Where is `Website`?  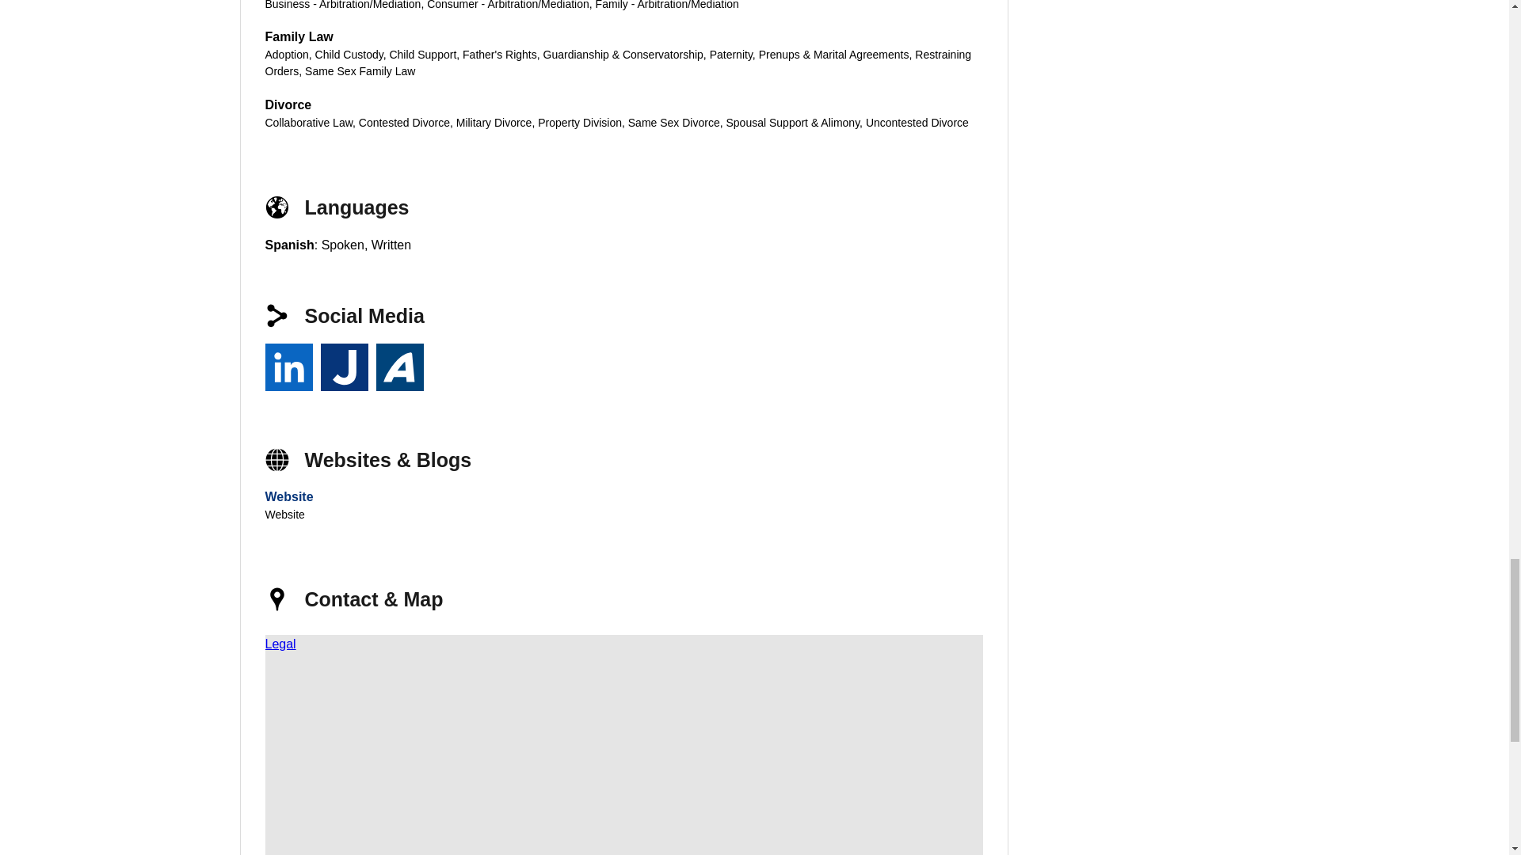
Website is located at coordinates (288, 496).